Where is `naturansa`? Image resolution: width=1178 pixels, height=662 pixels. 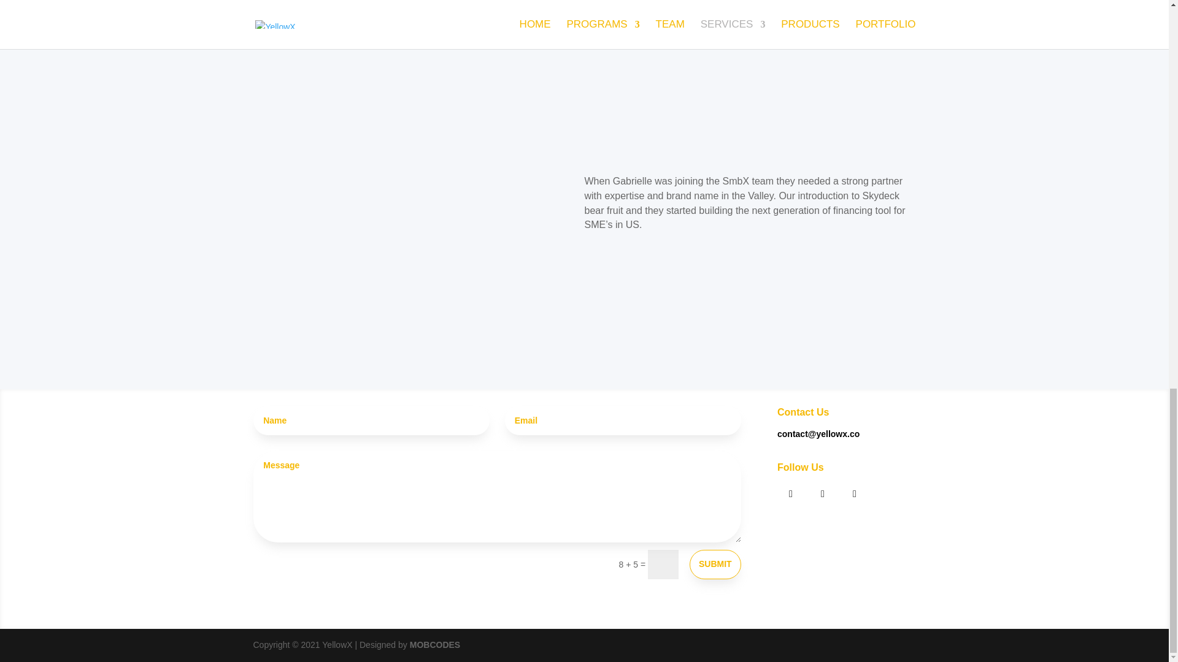
naturansa is located at coordinates (502, 43).